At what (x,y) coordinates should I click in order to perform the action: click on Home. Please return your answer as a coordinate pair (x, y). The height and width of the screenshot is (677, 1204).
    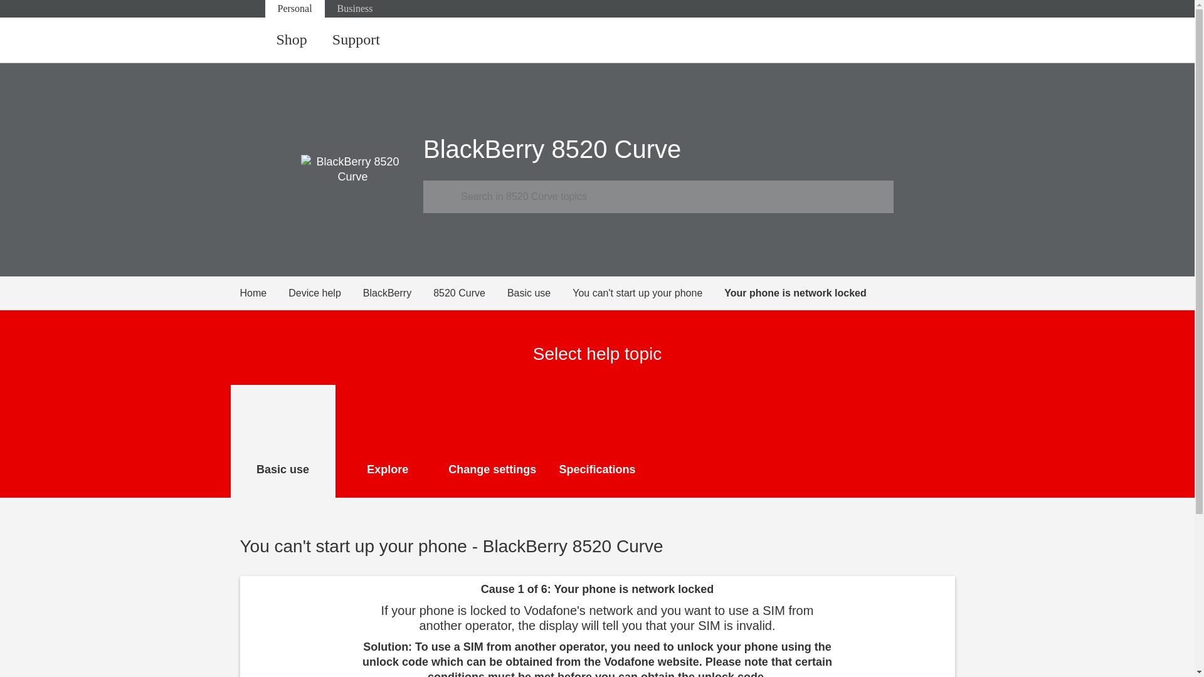
    Looking at the image, I should click on (264, 293).